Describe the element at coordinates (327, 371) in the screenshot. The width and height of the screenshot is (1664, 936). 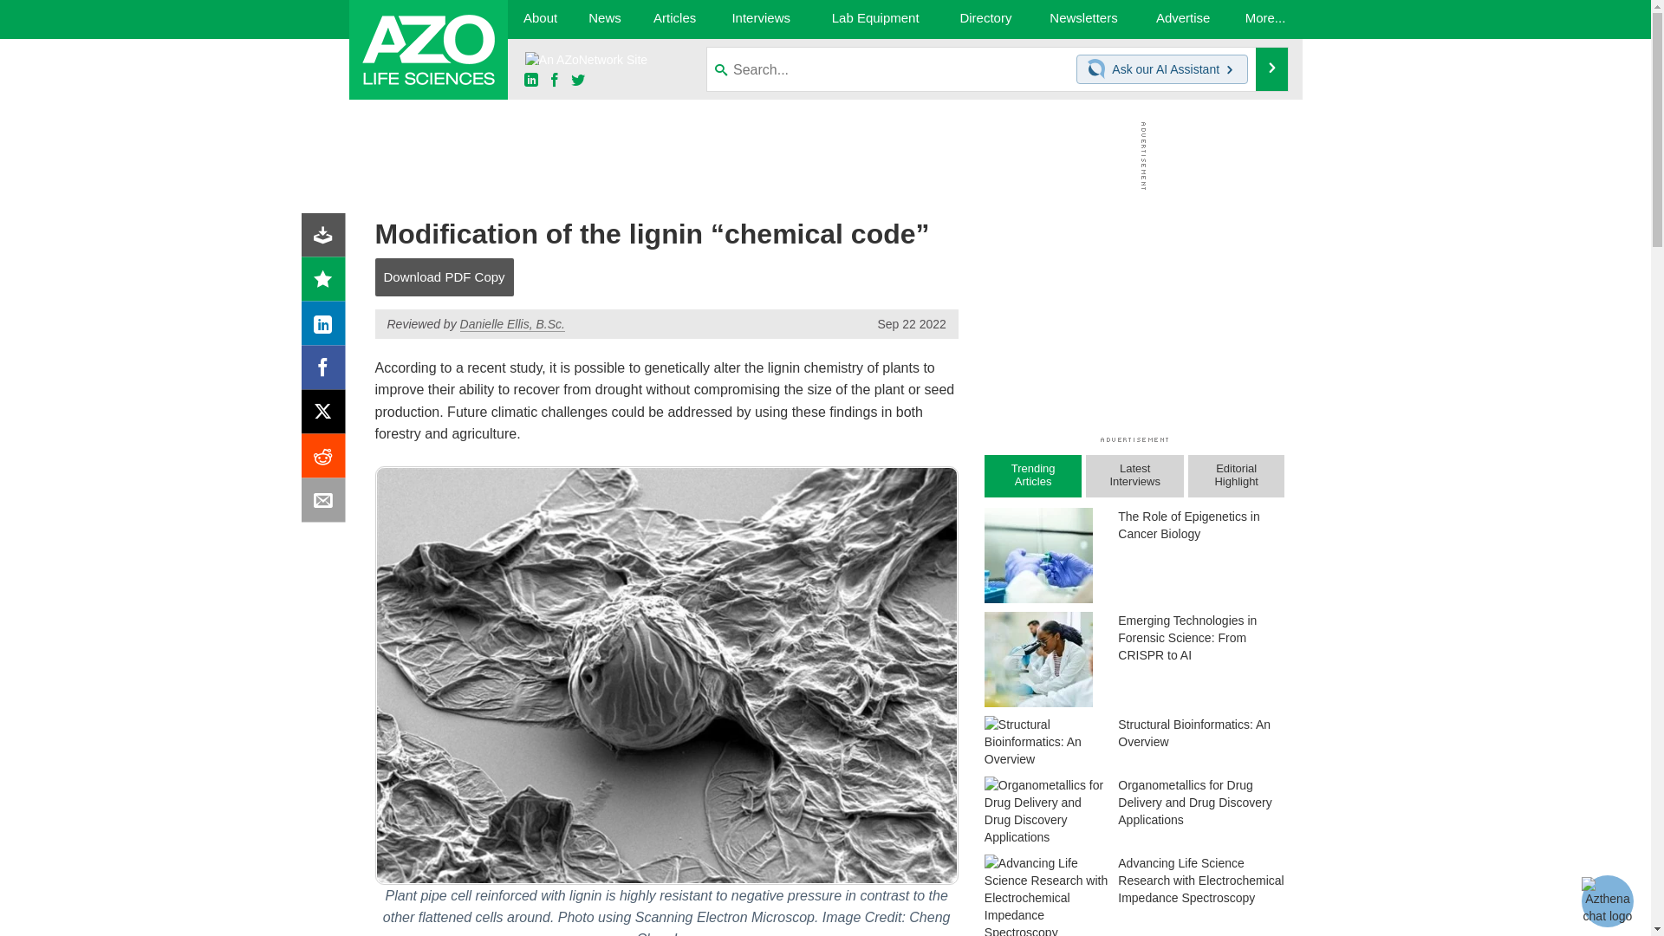
I see `Facebook` at that location.